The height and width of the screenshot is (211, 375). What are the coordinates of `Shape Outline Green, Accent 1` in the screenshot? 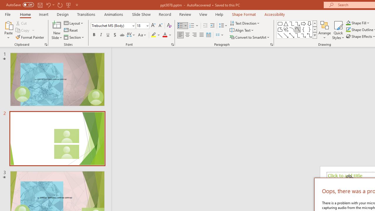 It's located at (348, 30).